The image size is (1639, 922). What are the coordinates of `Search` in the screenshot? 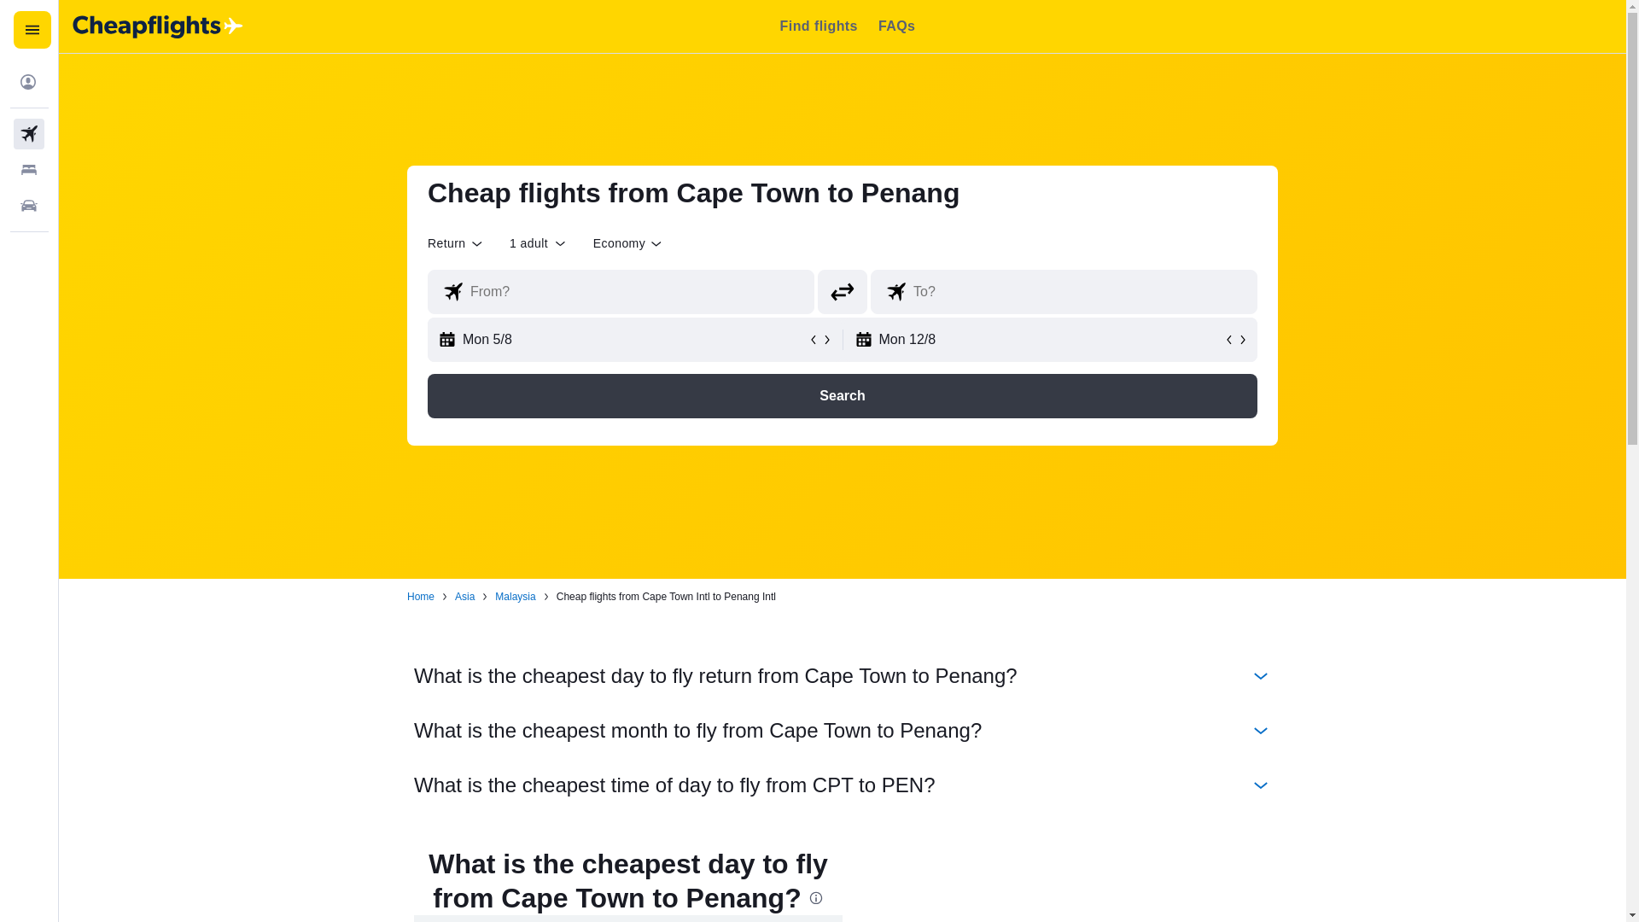 It's located at (842, 396).